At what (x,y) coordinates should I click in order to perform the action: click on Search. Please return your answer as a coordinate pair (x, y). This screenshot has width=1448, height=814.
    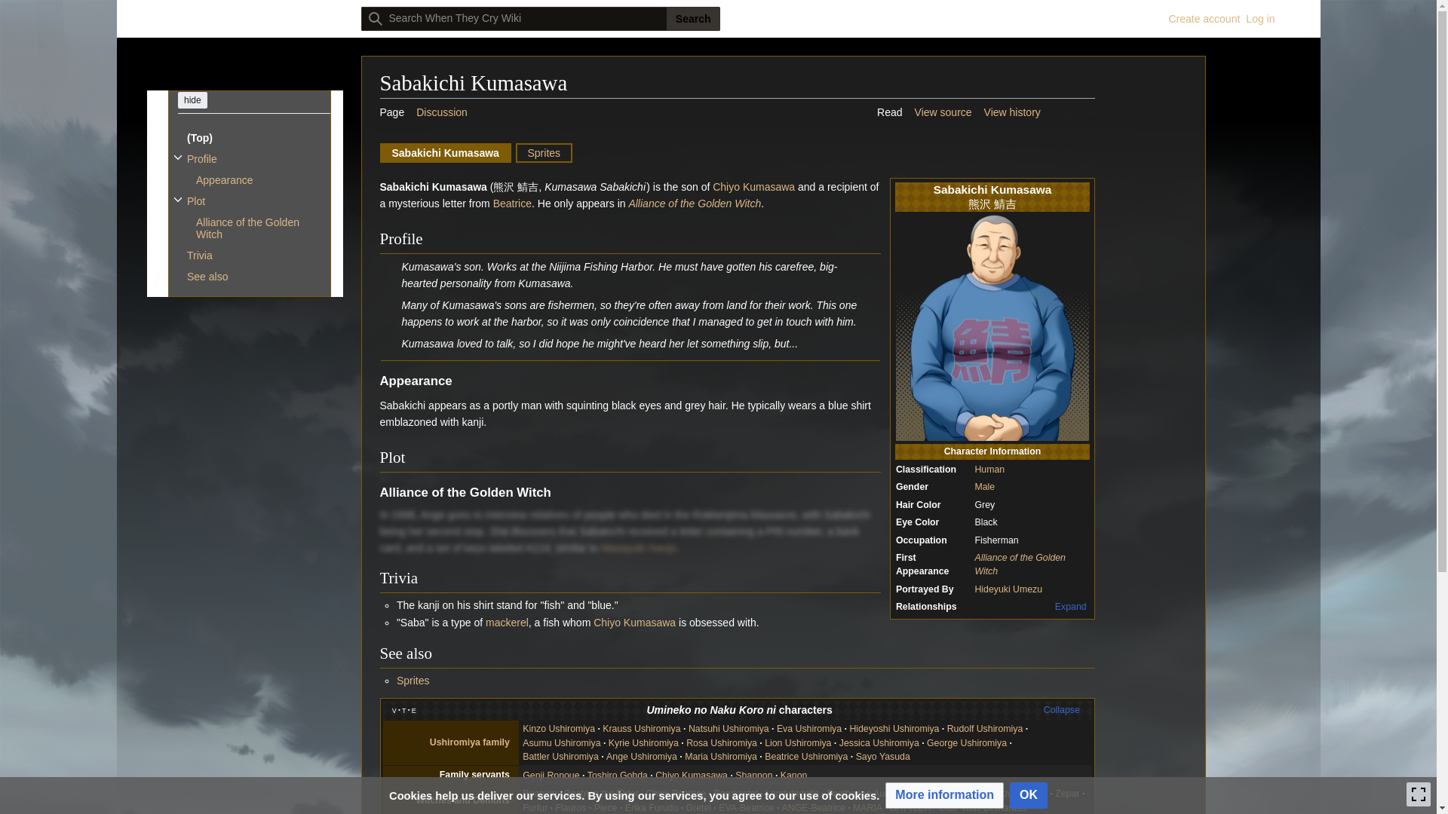
    Looking at the image, I should click on (692, 18).